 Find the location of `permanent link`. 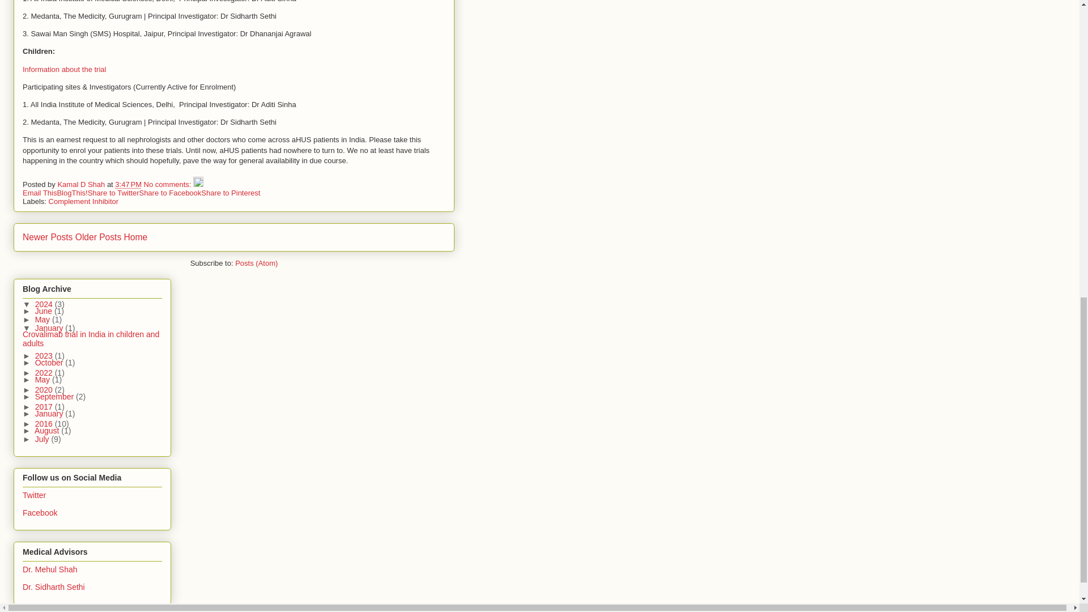

permanent link is located at coordinates (128, 184).